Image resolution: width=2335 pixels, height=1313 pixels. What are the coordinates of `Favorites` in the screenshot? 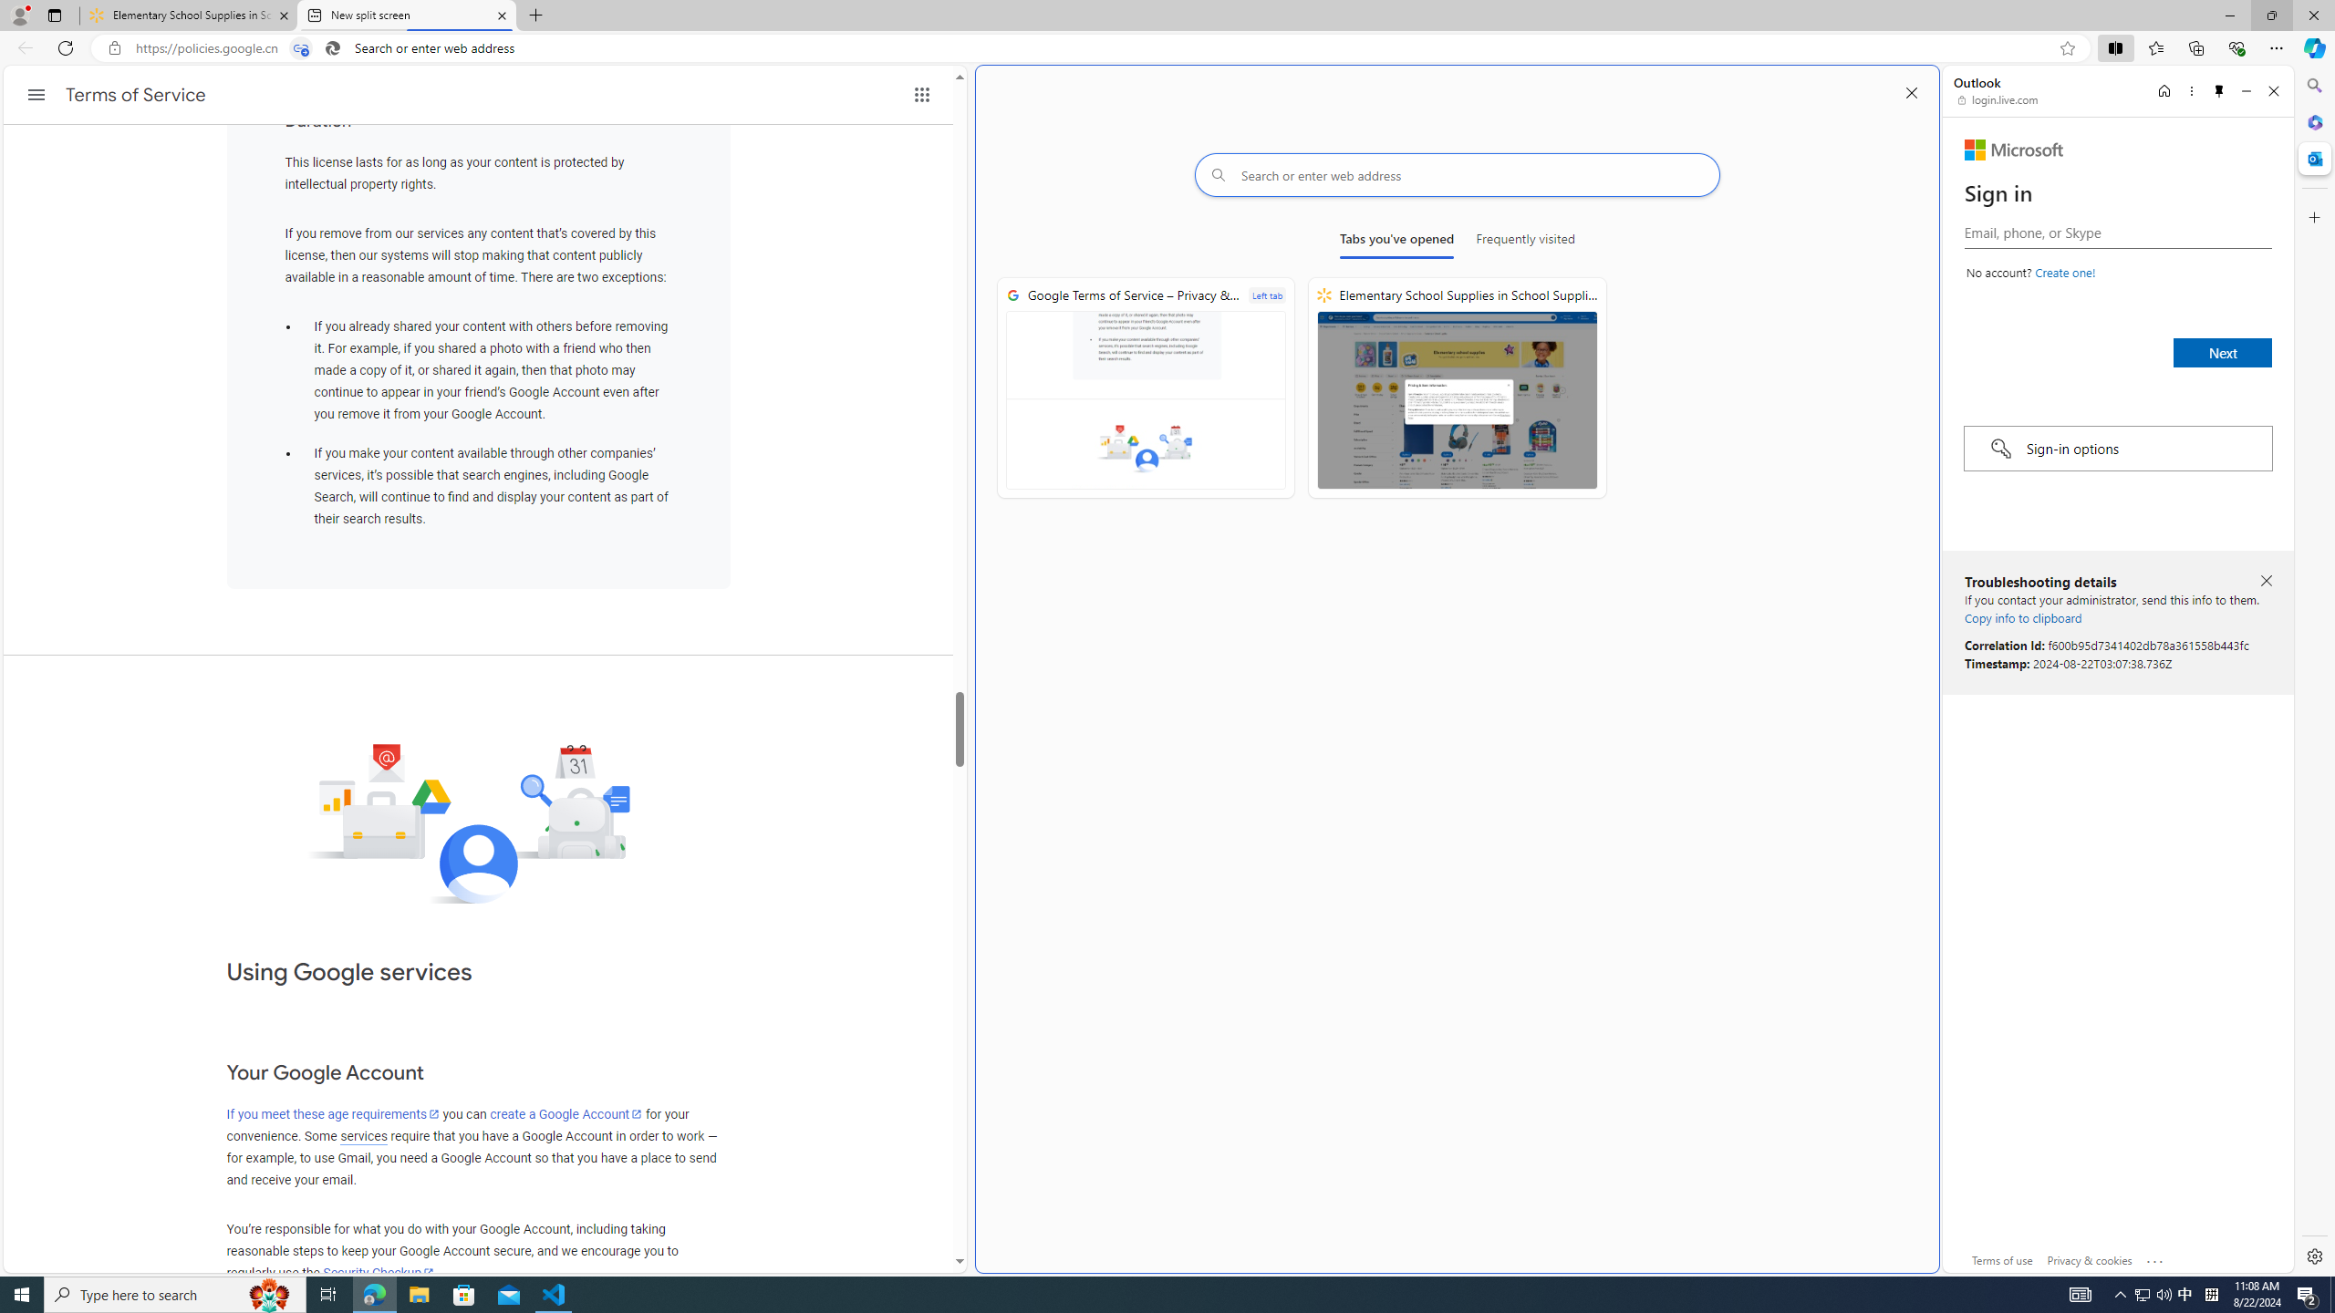 It's located at (2156, 47).